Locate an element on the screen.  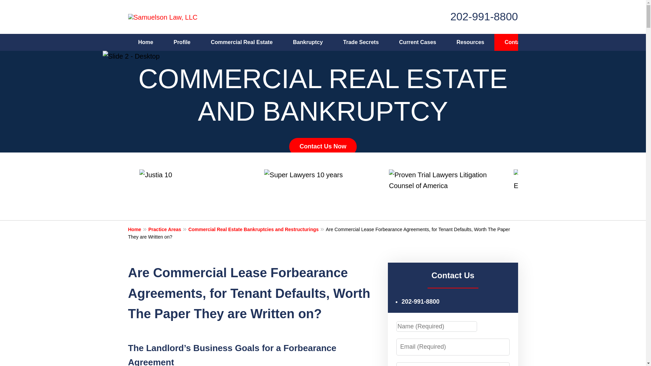
Home is located at coordinates (146, 42).